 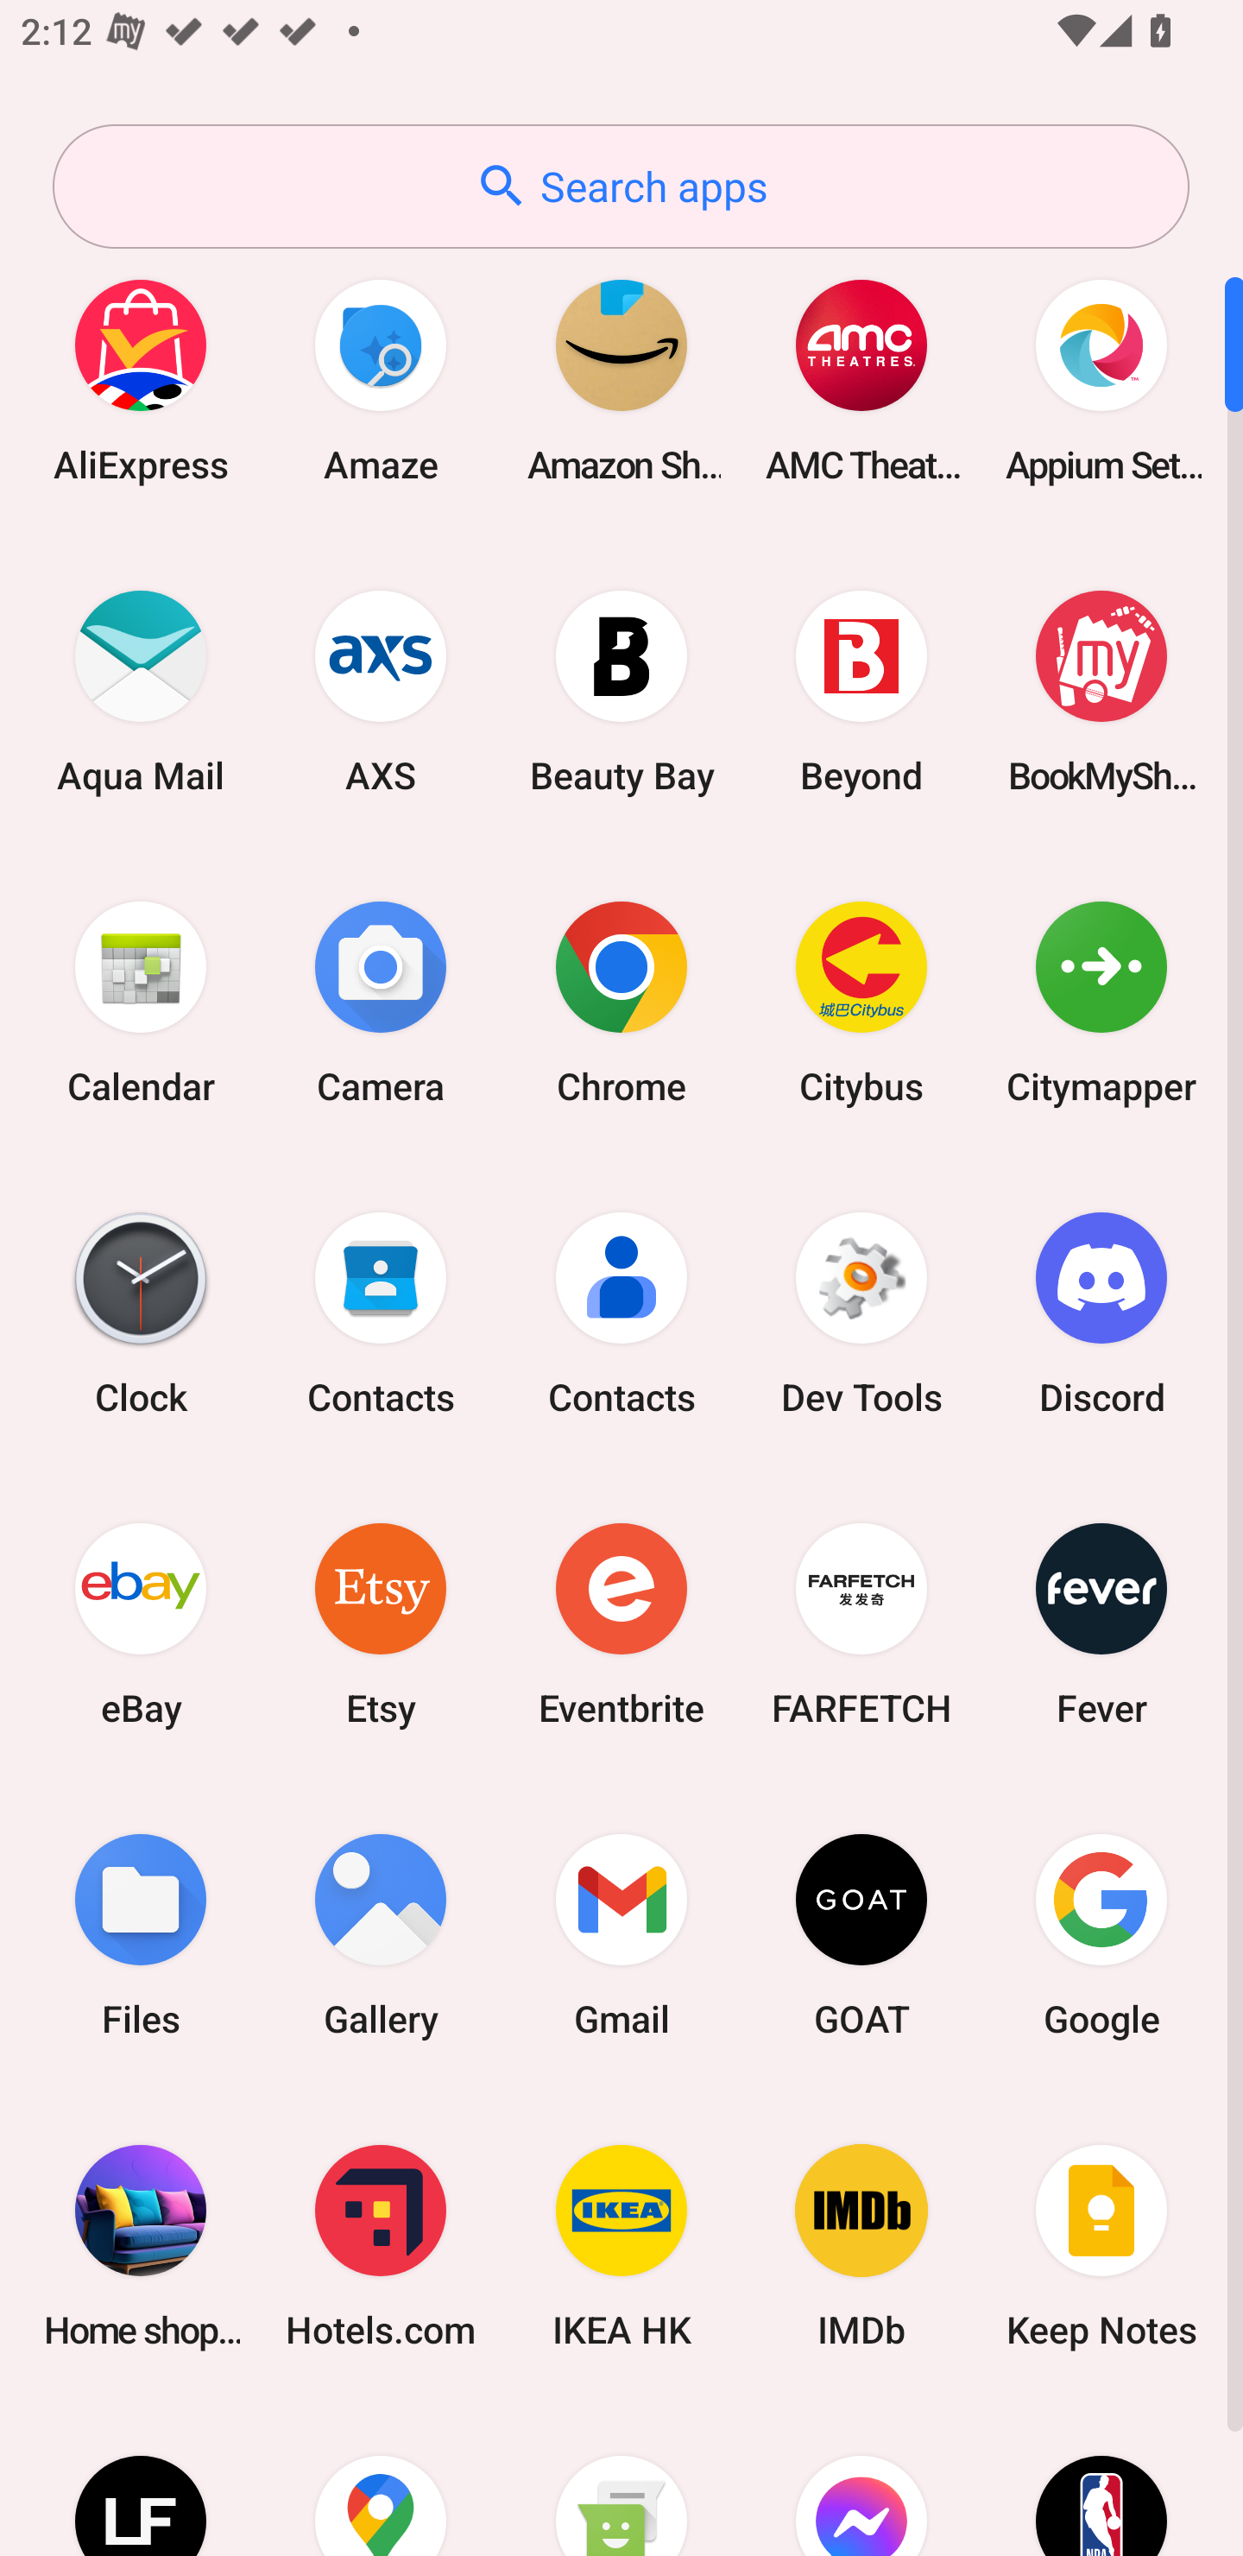 I want to click on Citymapper, so click(x=1101, y=1002).